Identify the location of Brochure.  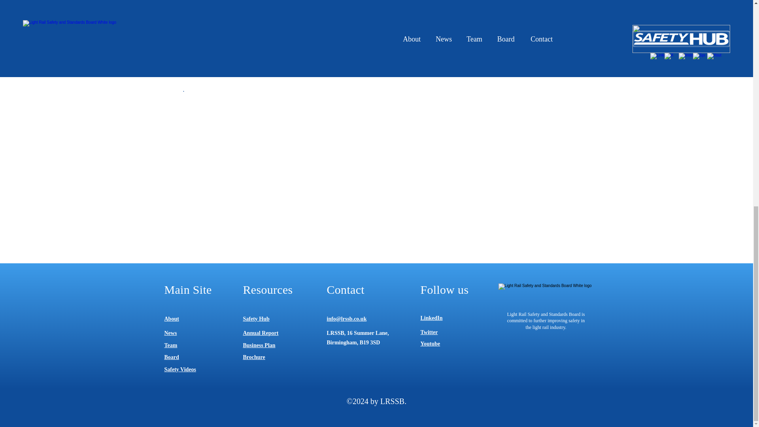
(254, 357).